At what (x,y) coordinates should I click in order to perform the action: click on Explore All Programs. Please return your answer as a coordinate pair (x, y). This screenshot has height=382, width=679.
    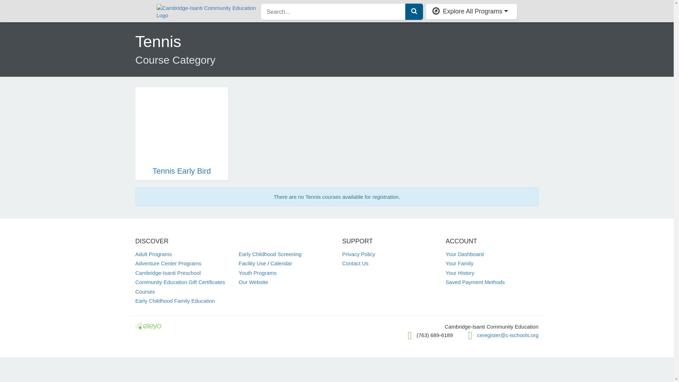
    Looking at the image, I should click on (471, 11).